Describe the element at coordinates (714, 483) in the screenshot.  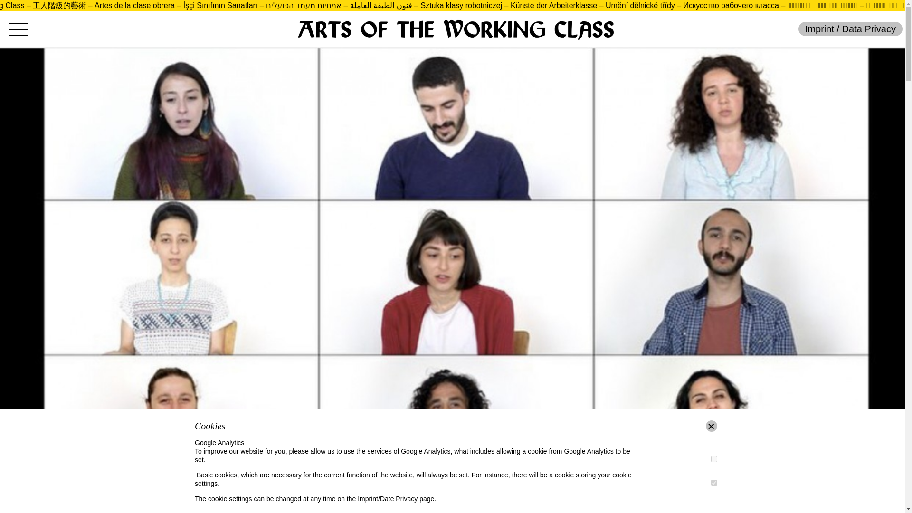
I see `yes` at that location.